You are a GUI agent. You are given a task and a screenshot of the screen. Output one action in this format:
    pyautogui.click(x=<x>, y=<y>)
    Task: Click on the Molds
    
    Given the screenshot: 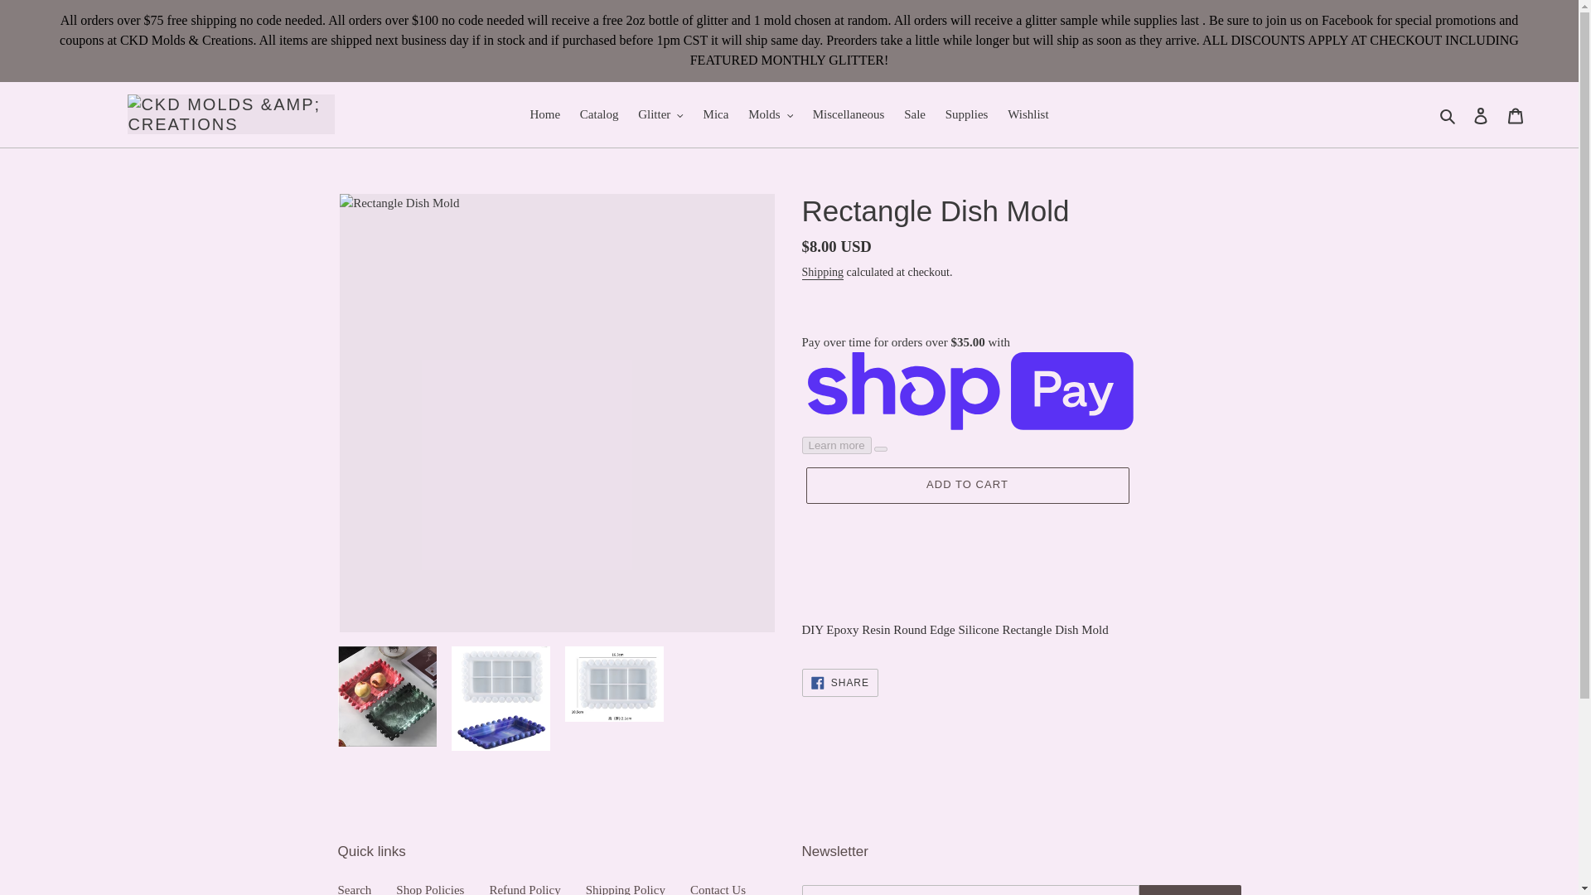 What is the action you would take?
    pyautogui.click(x=771, y=114)
    